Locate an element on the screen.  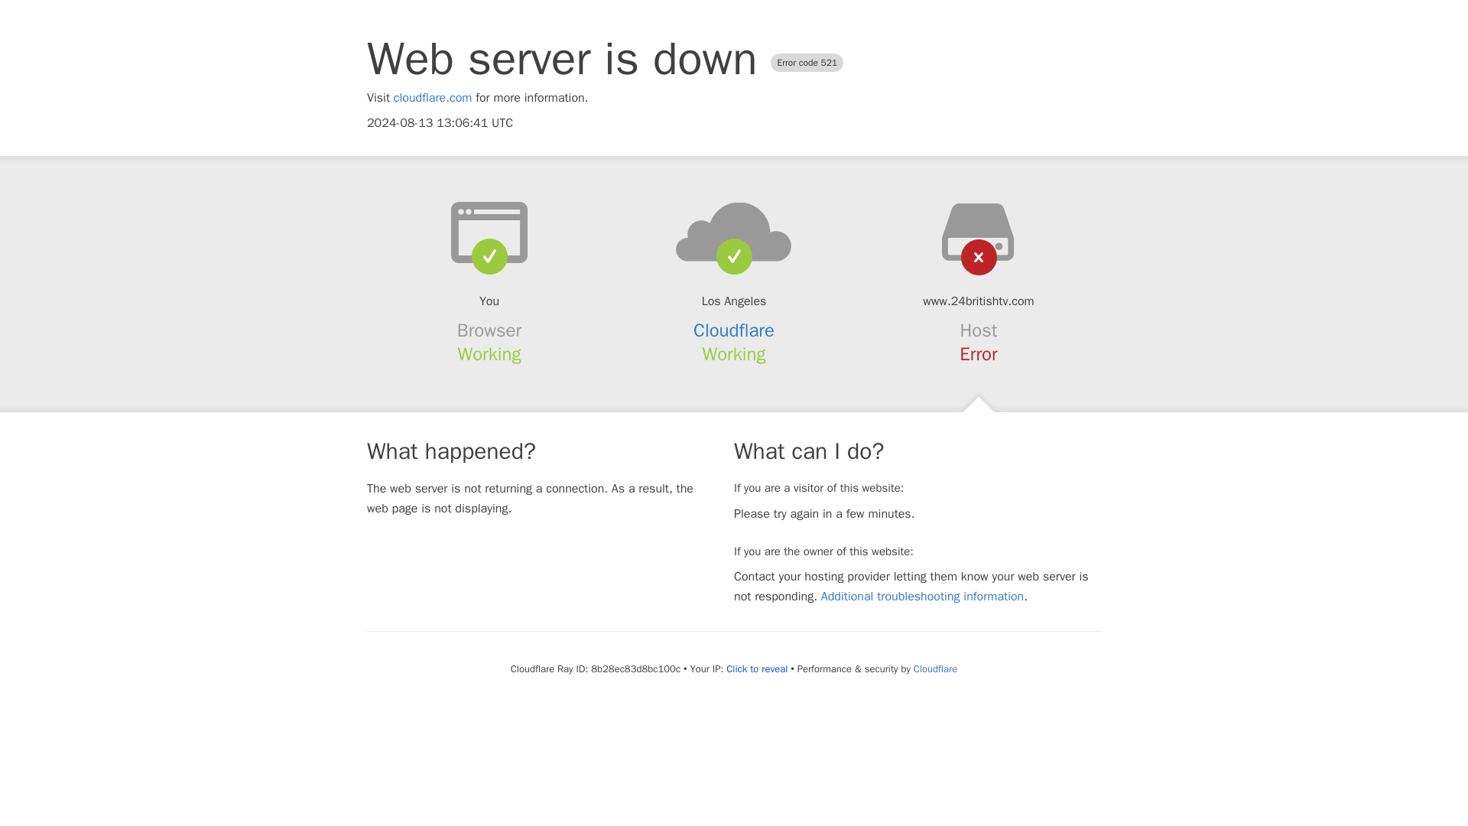
Cloudflare is located at coordinates (734, 330).